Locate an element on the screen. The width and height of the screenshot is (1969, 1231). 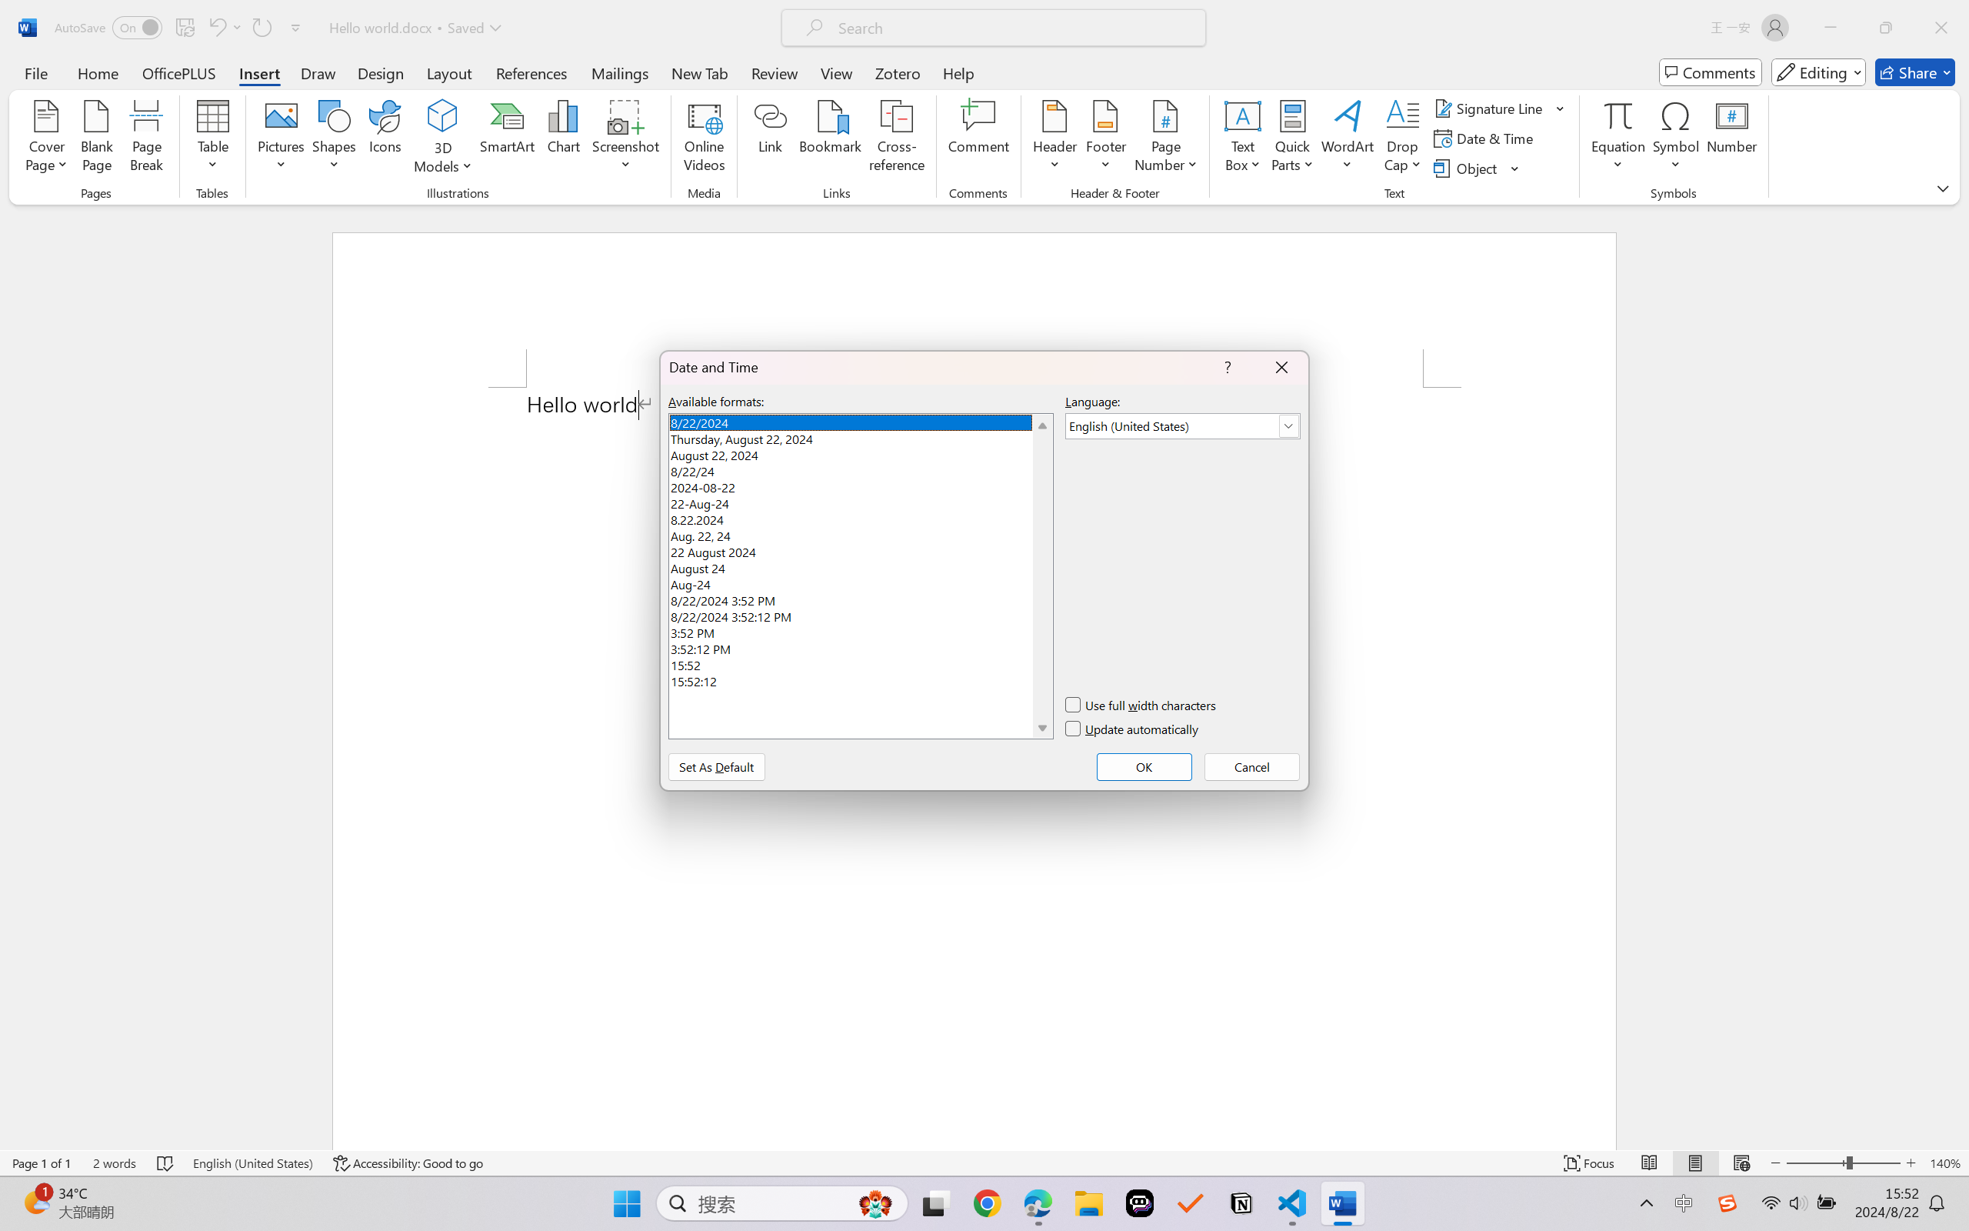
Print Layout is located at coordinates (1696, 1163).